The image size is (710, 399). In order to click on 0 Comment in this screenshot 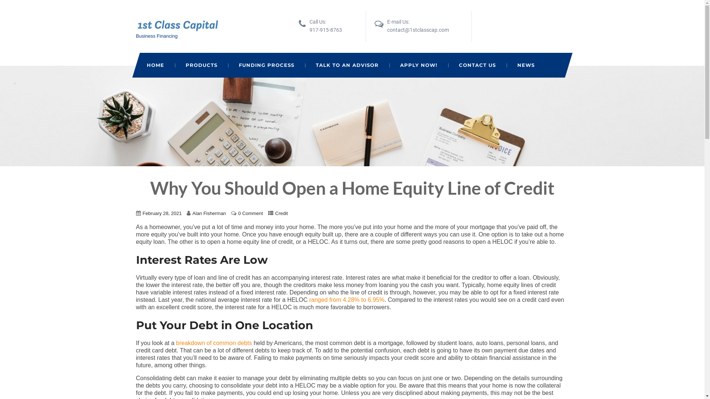, I will do `click(251, 214)`.